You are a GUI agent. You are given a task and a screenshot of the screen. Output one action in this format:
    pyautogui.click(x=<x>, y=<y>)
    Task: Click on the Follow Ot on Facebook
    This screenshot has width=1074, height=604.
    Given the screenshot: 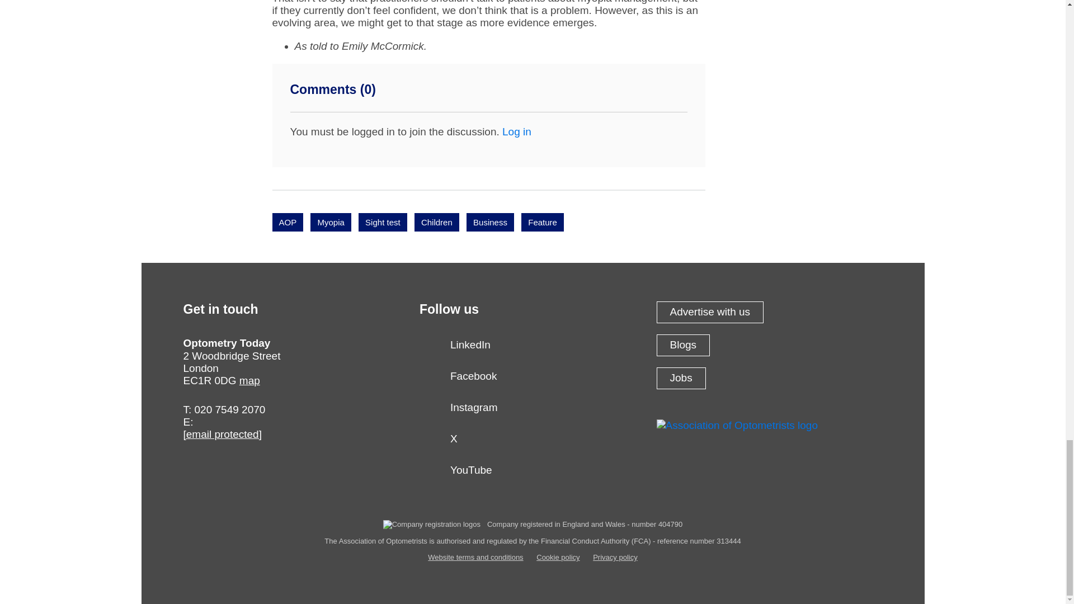 What is the action you would take?
    pyautogui.click(x=533, y=379)
    